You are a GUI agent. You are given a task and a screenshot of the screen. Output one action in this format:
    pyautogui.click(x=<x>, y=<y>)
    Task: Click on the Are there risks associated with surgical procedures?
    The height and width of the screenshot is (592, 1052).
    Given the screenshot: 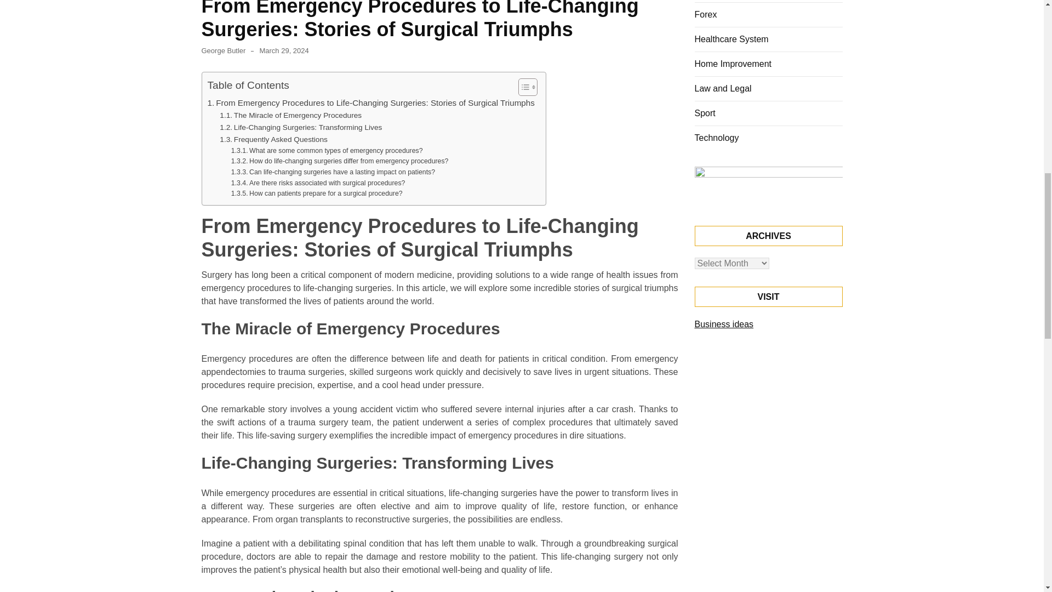 What is the action you would take?
    pyautogui.click(x=318, y=183)
    